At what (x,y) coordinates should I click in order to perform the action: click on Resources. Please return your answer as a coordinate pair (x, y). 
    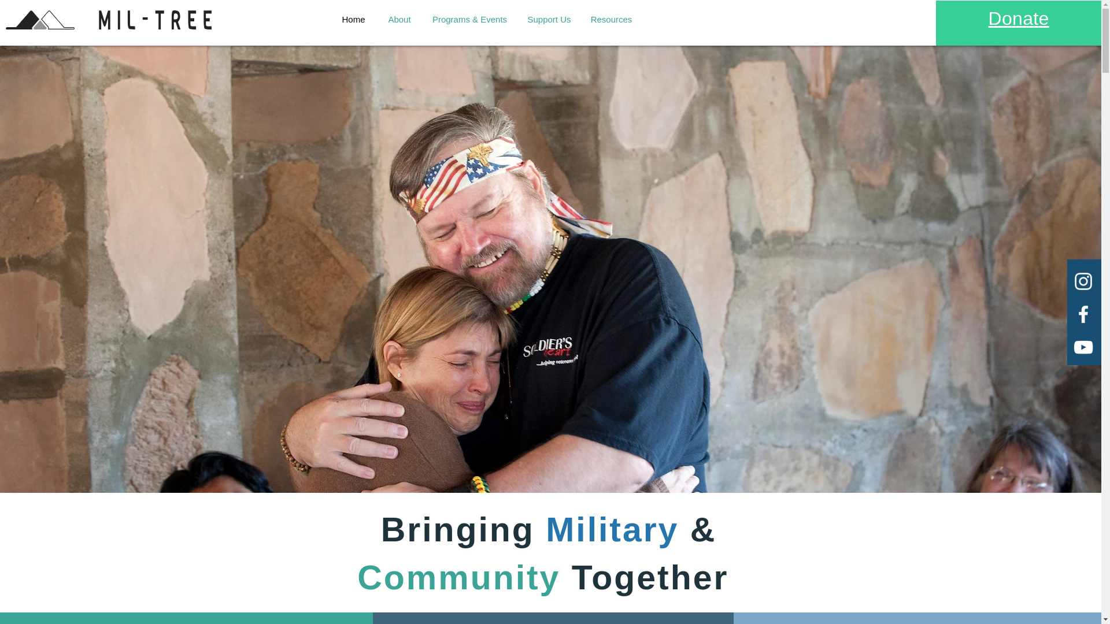
    Looking at the image, I should click on (612, 20).